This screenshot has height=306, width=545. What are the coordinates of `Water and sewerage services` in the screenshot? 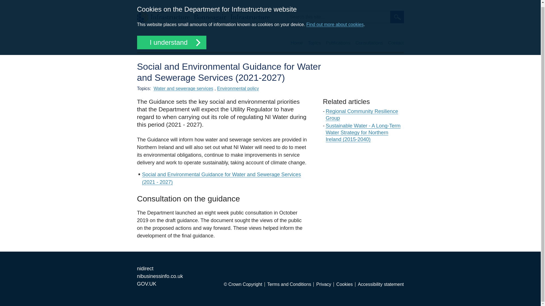 It's located at (183, 88).